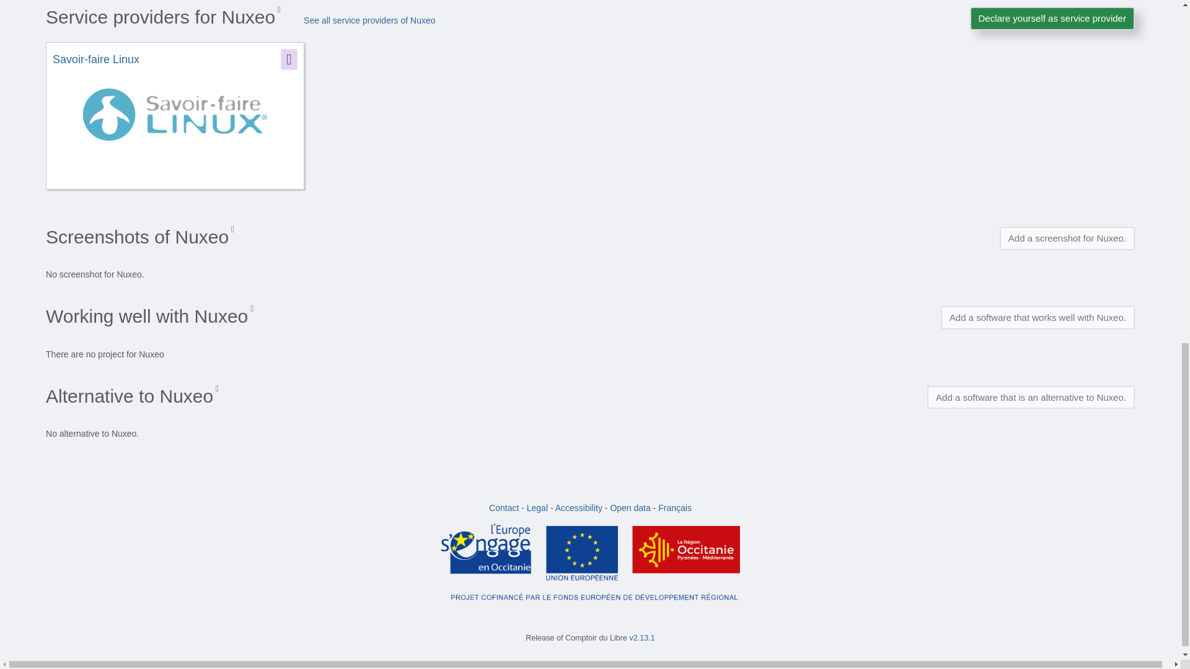 The image size is (1190, 669). Describe the element at coordinates (369, 20) in the screenshot. I see `See all service providers of Nuxeo` at that location.